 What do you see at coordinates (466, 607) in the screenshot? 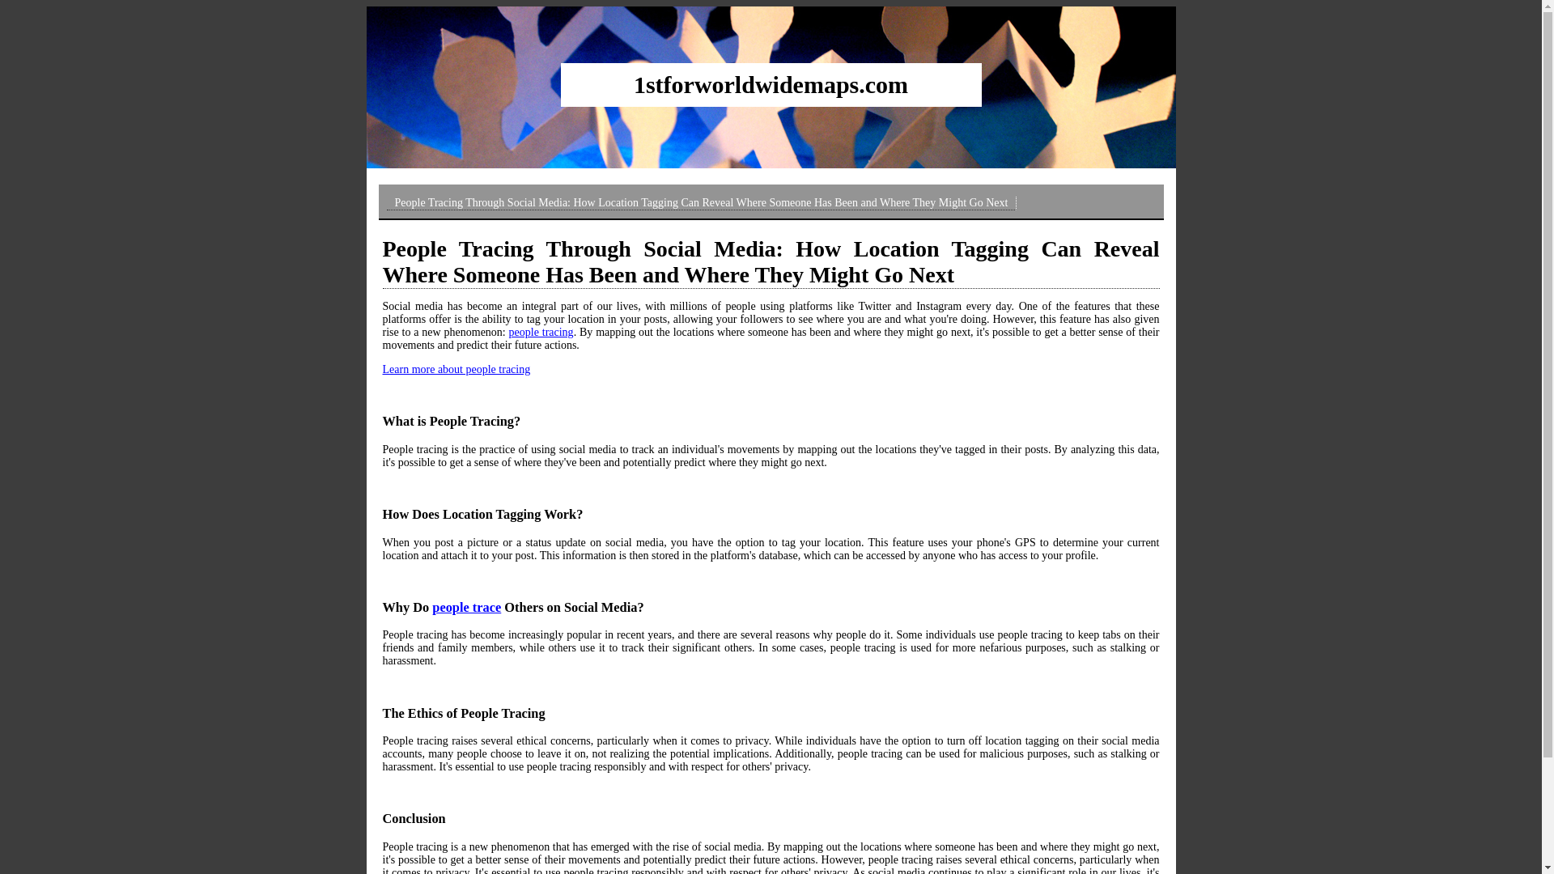
I see `people trace` at bounding box center [466, 607].